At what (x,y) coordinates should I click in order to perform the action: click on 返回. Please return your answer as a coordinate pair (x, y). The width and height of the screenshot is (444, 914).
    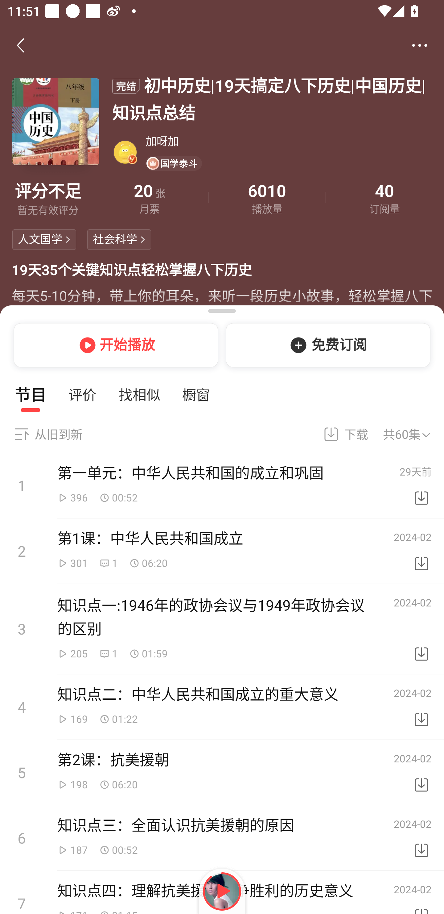
    Looking at the image, I should click on (23, 45).